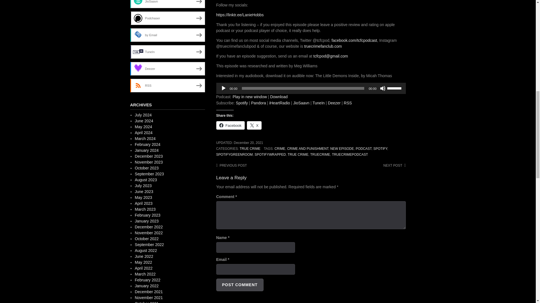 Image resolution: width=540 pixels, height=303 pixels. I want to click on Play, so click(223, 88).